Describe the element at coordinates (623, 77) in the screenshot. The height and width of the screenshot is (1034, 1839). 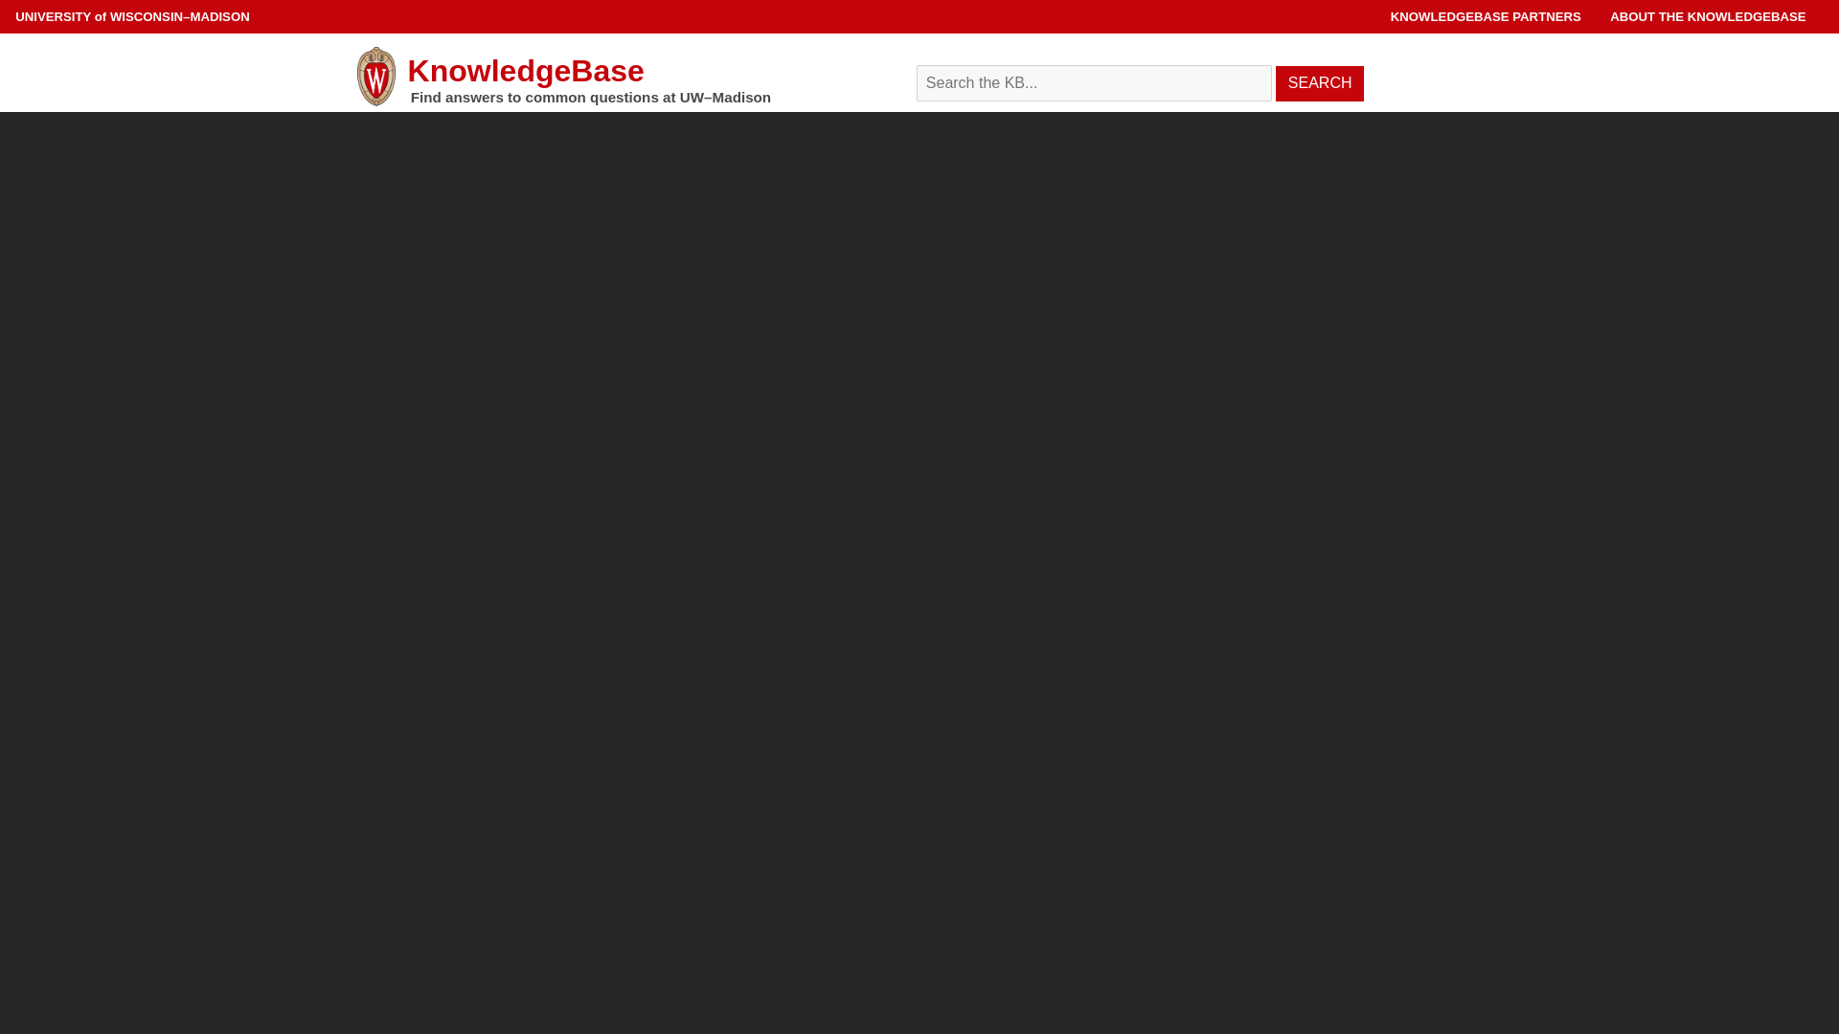
I see `KnowledgeBase` at that location.